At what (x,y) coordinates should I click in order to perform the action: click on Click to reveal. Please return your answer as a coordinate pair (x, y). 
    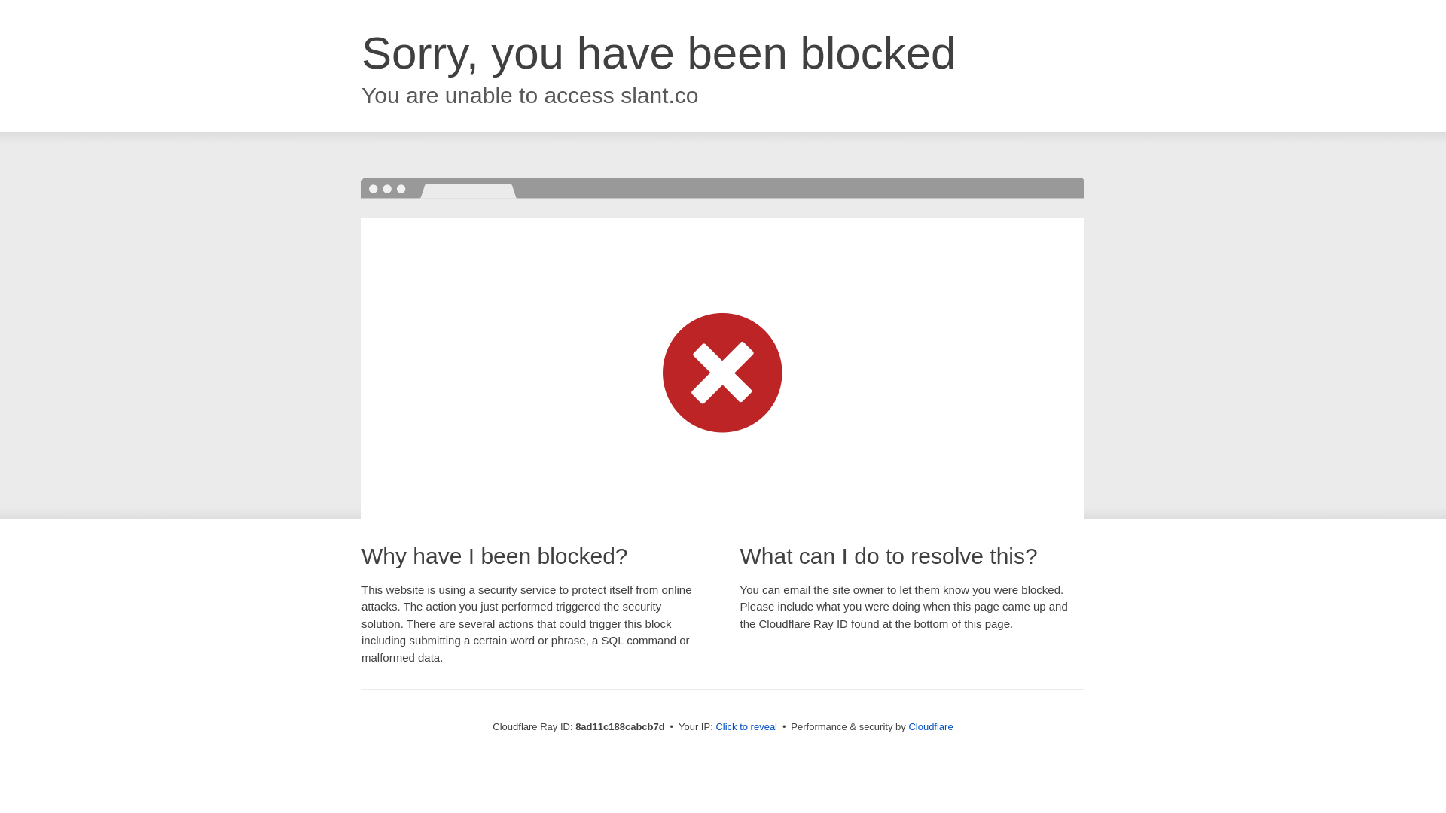
    Looking at the image, I should click on (746, 727).